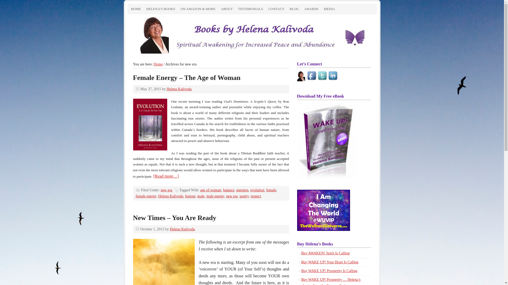 This screenshot has height=285, width=508. Describe the element at coordinates (271, 190) in the screenshot. I see `female` at that location.